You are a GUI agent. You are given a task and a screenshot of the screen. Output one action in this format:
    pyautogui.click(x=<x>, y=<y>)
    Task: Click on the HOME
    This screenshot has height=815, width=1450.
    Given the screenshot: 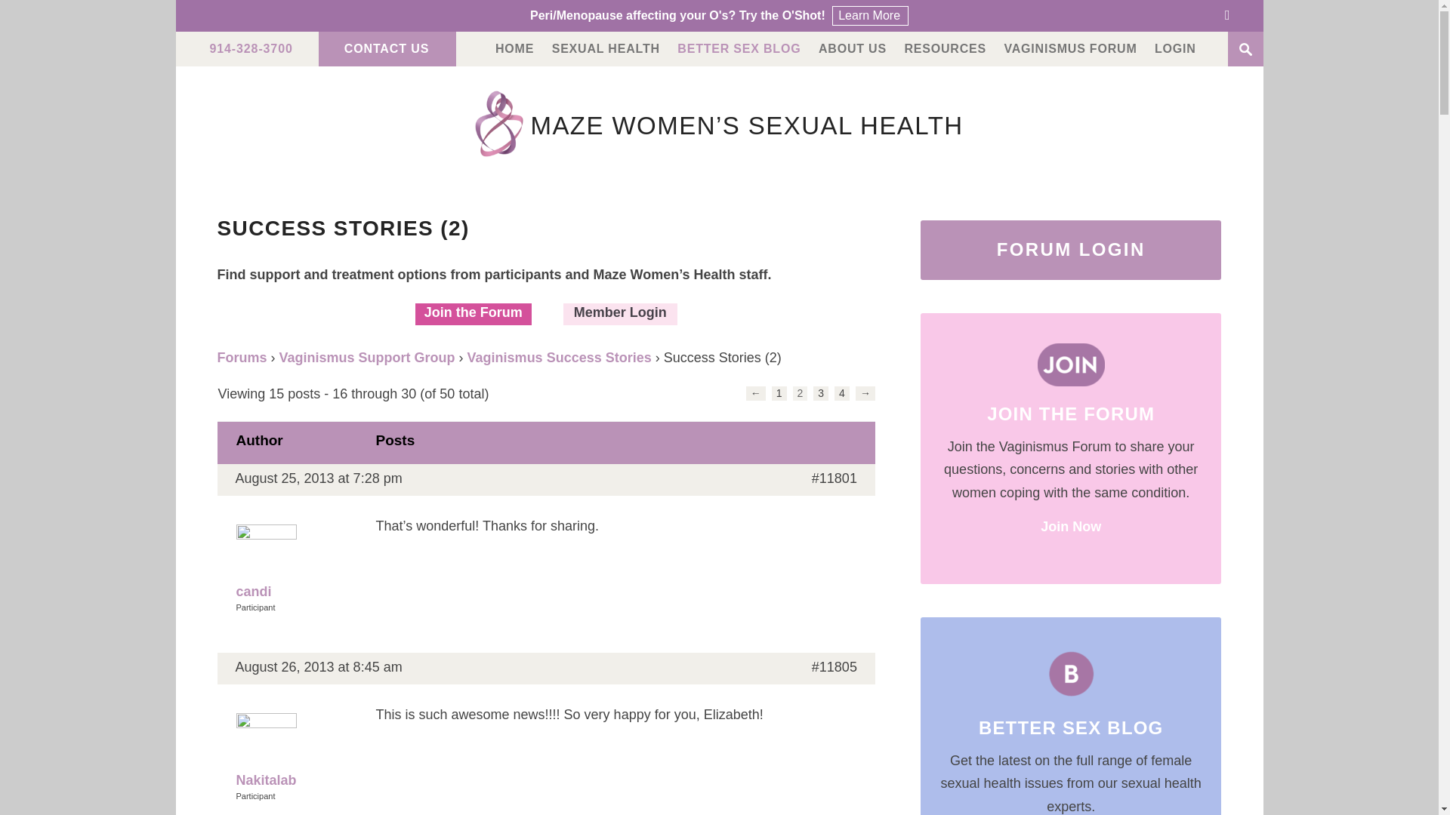 What is the action you would take?
    pyautogui.click(x=514, y=49)
    